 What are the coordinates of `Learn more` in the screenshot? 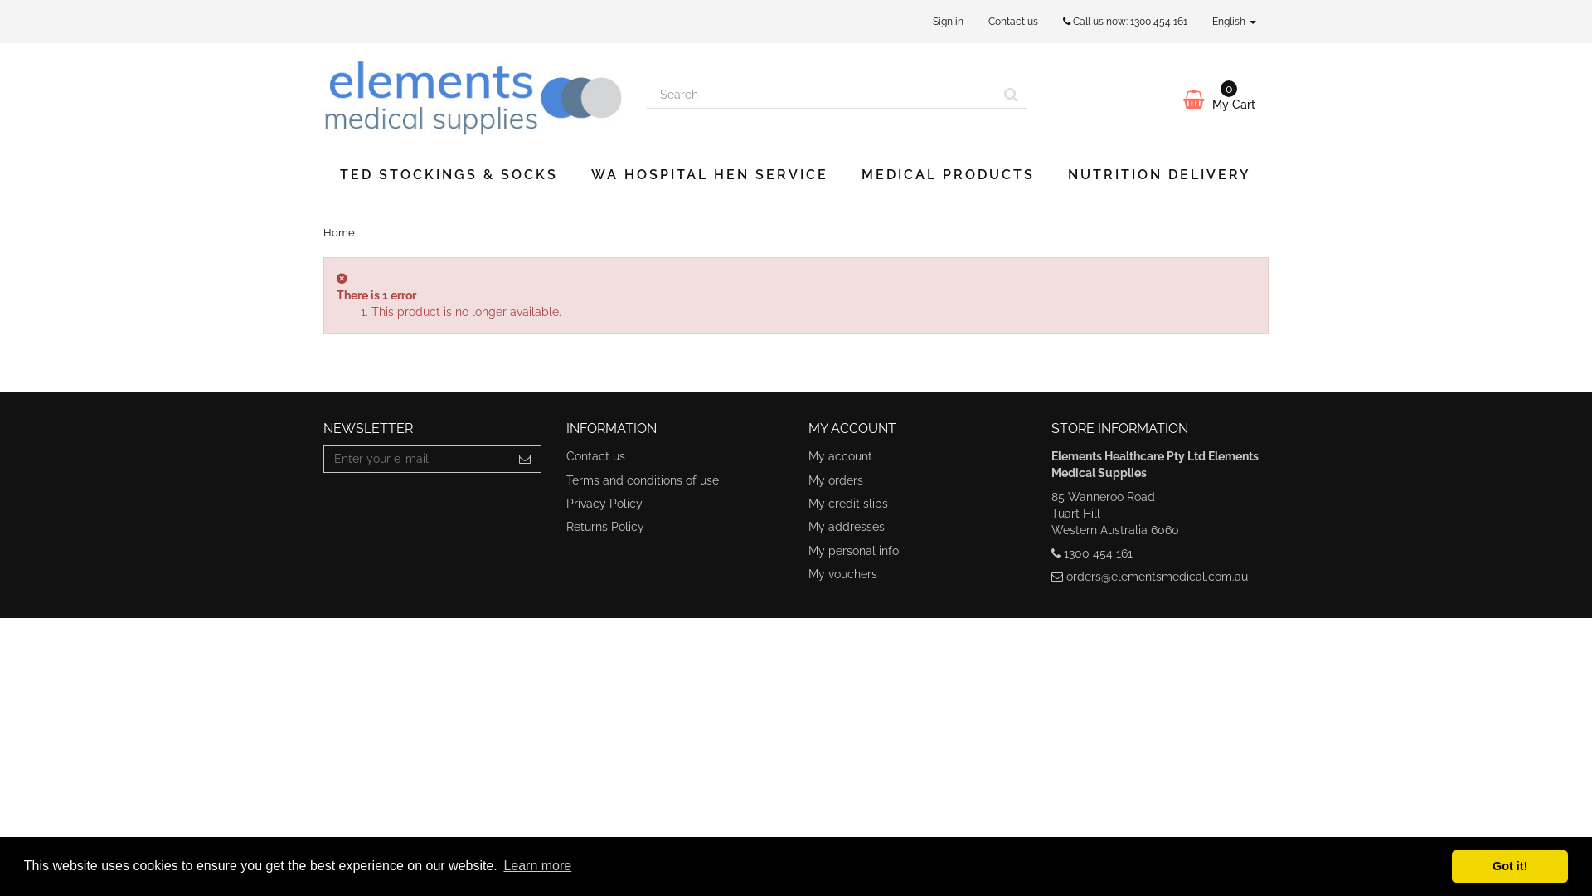 It's located at (537, 866).